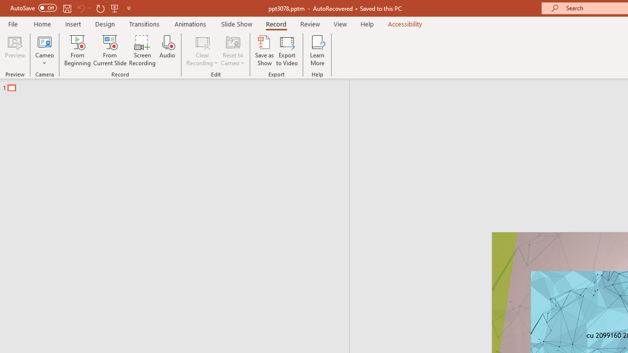  Describe the element at coordinates (141, 88) in the screenshot. I see `CloudCompare` at that location.